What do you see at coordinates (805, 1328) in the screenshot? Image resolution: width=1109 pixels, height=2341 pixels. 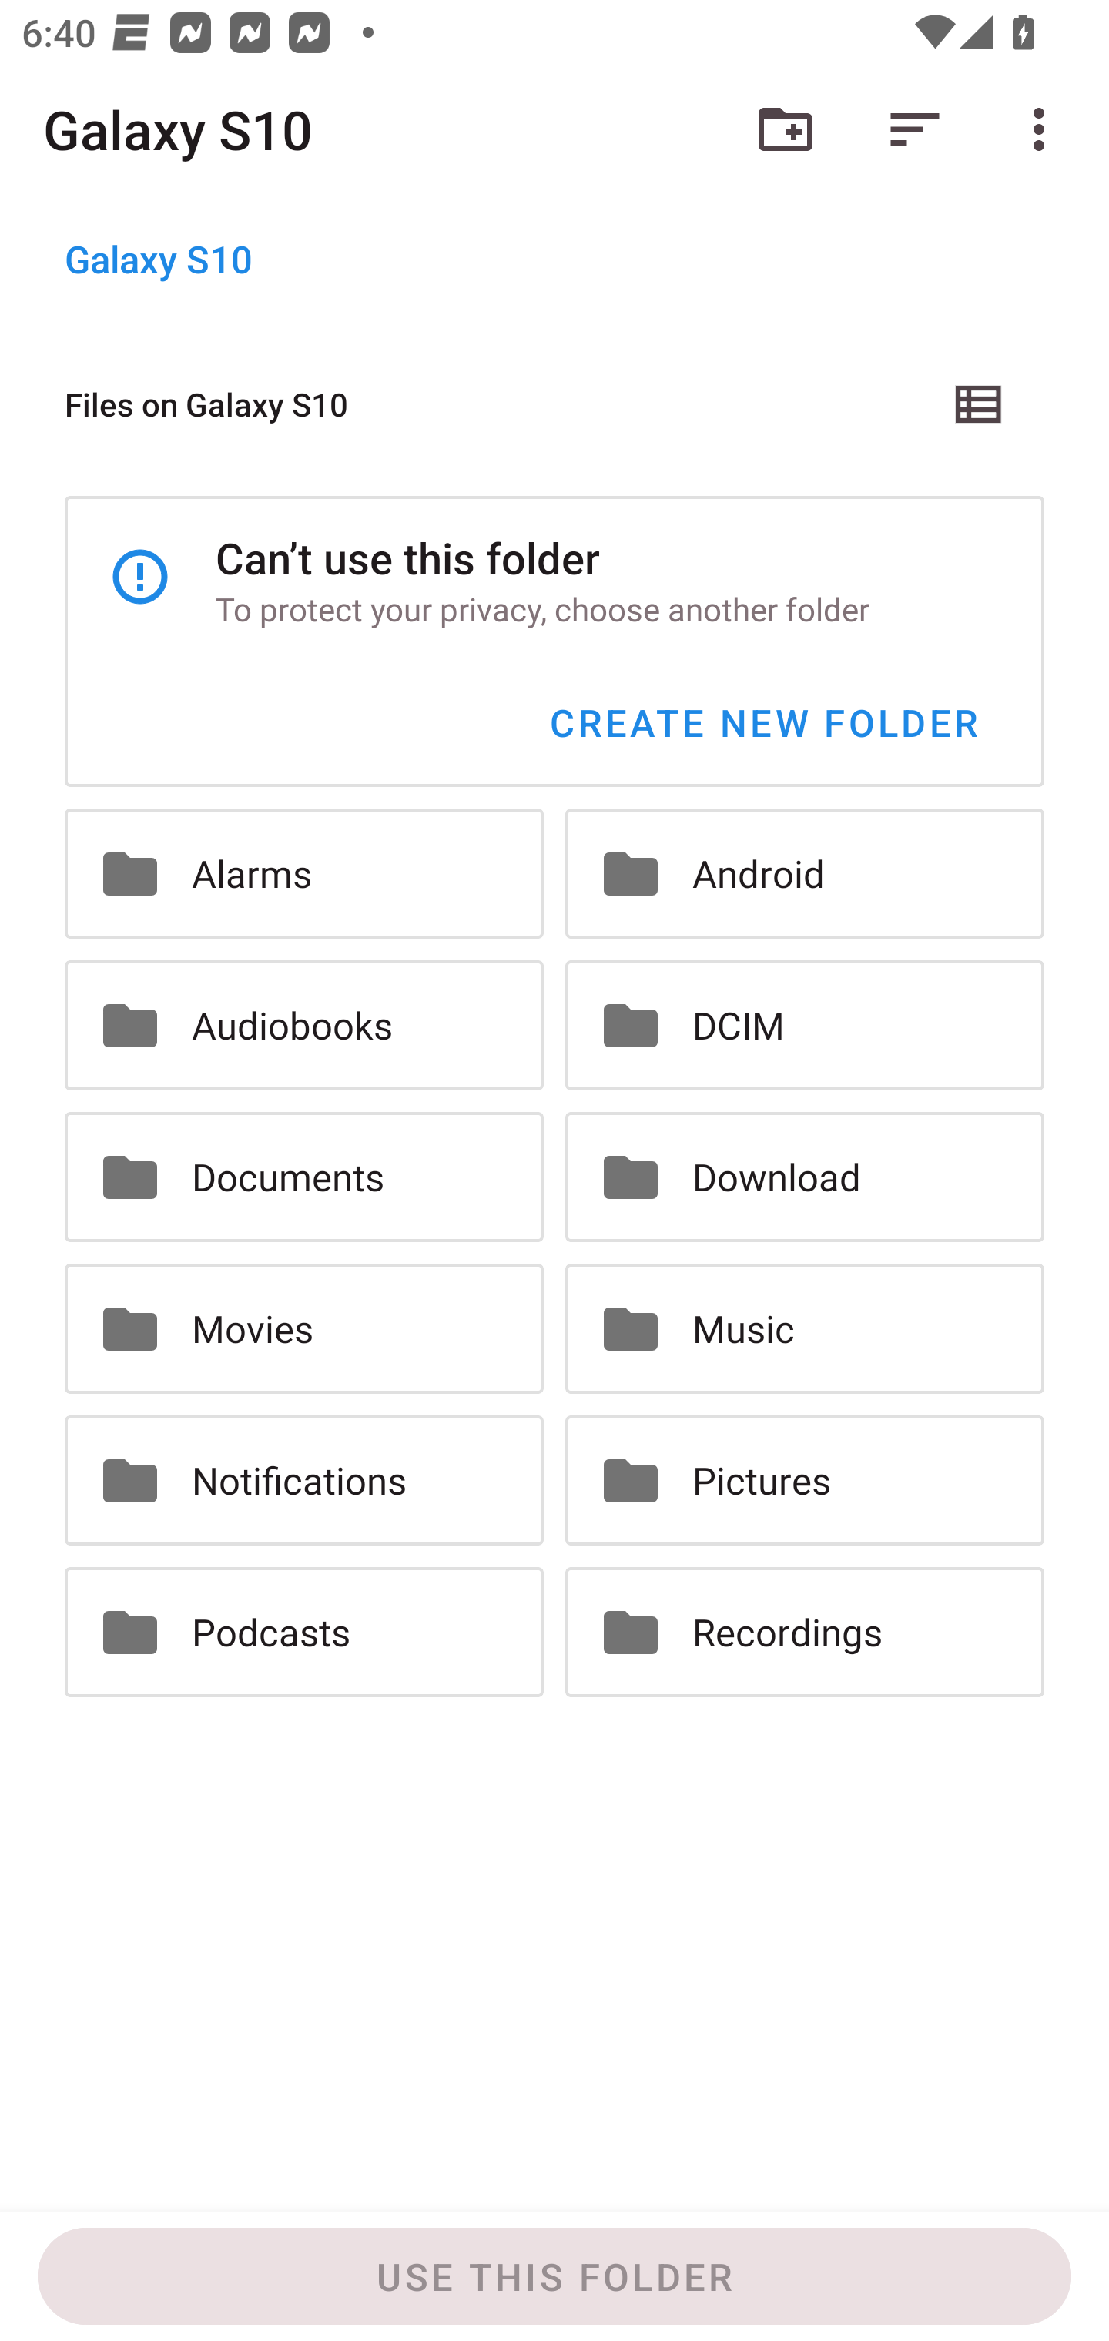 I see `Music` at bounding box center [805, 1328].